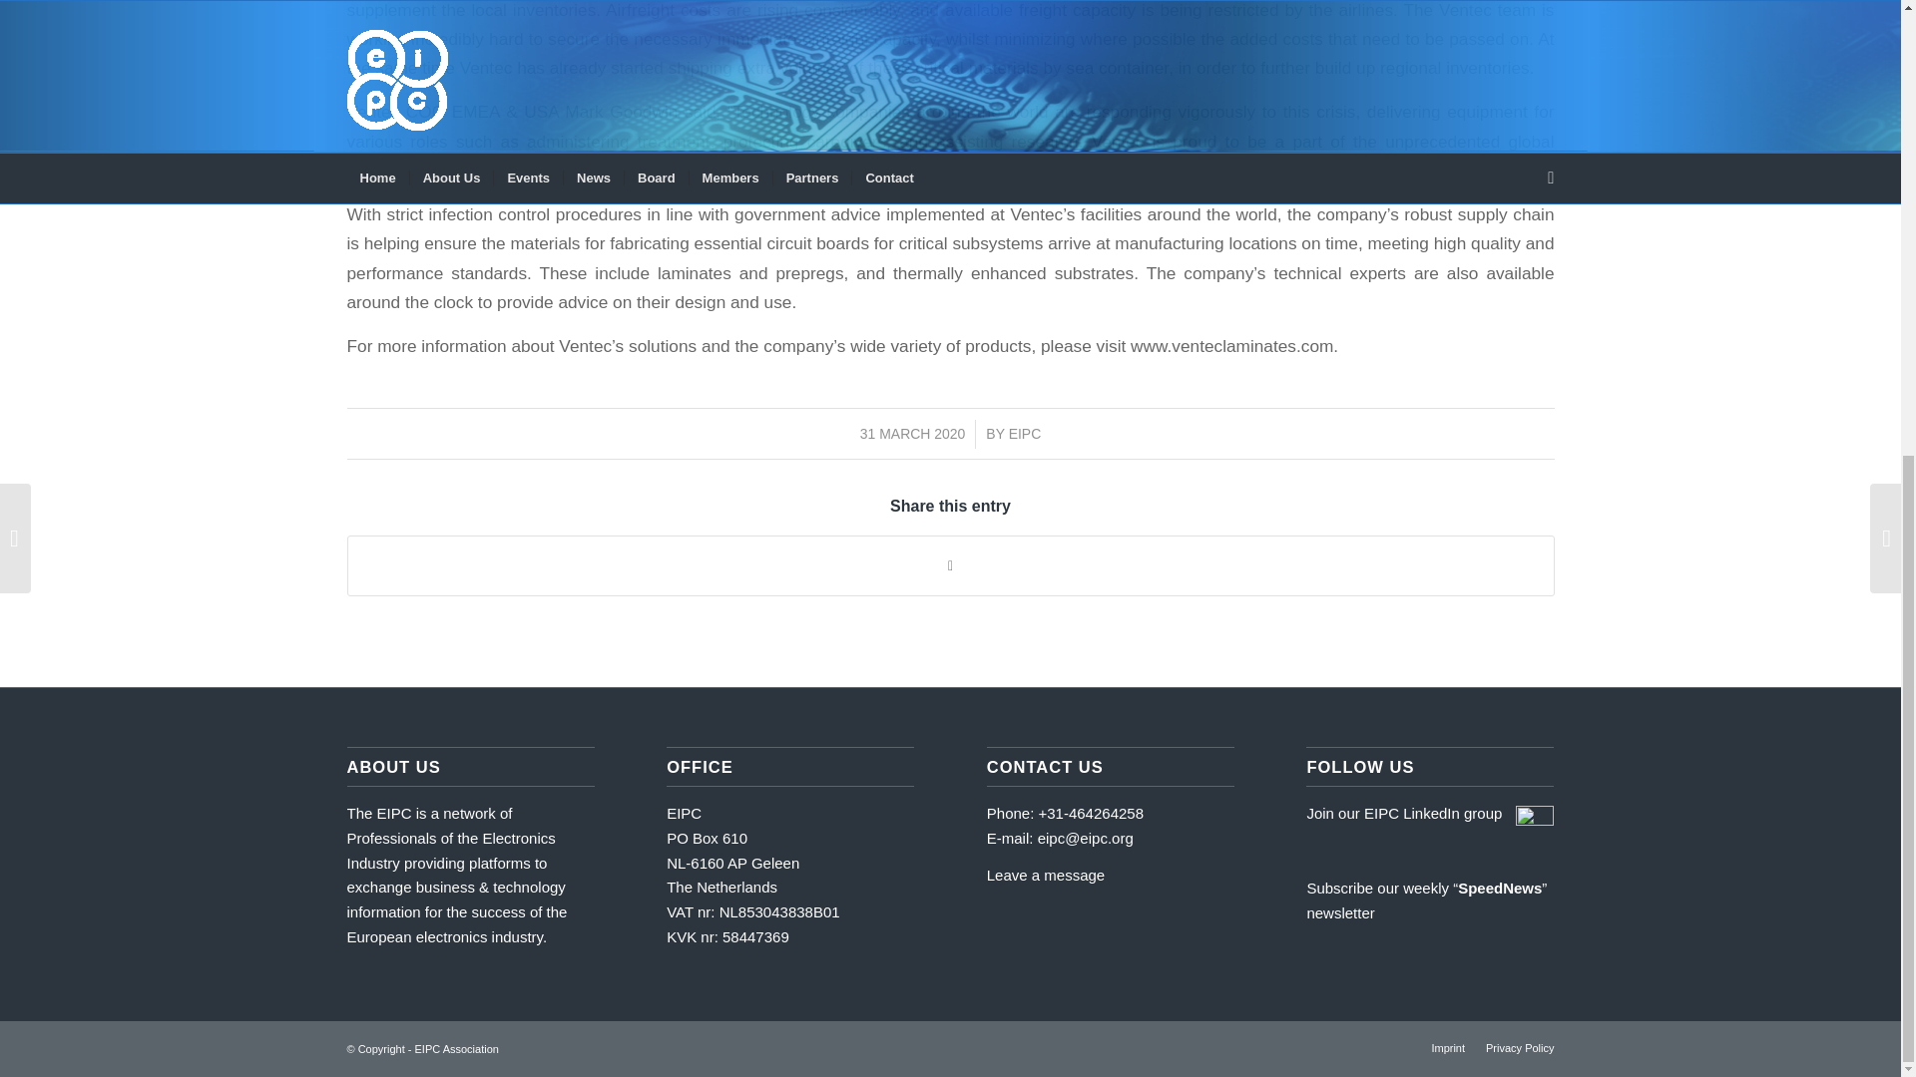 This screenshot has width=1916, height=1077. I want to click on EIPC LinkedIn group, so click(1433, 813).